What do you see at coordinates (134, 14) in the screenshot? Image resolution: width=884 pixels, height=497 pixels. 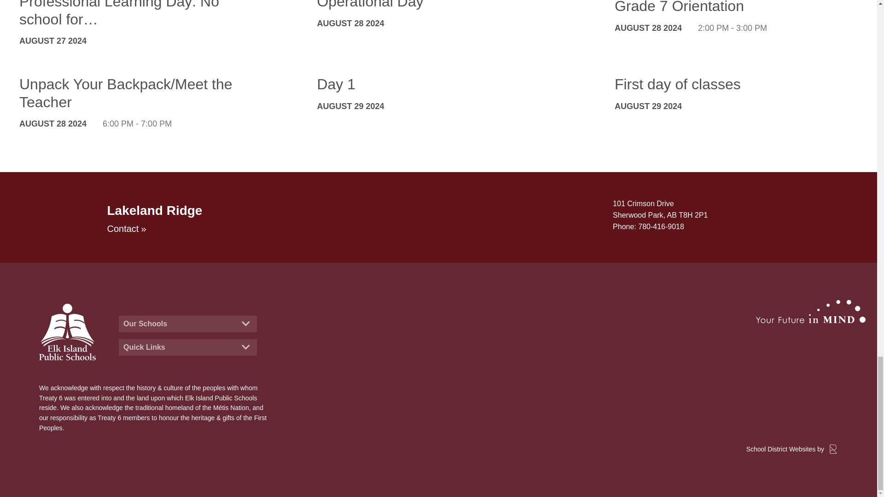 I see `Professional Learning Day: No school for students` at bounding box center [134, 14].